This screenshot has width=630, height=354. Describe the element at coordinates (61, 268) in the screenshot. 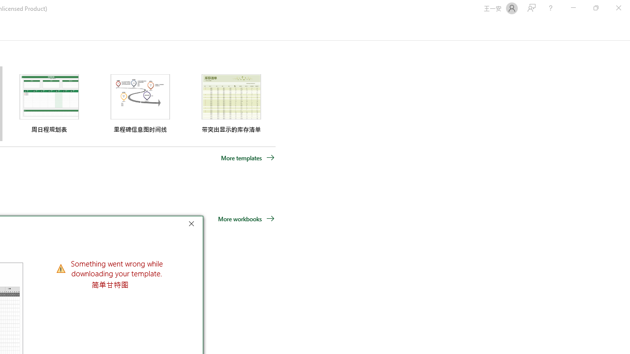

I see `Class: NetUIImage` at that location.